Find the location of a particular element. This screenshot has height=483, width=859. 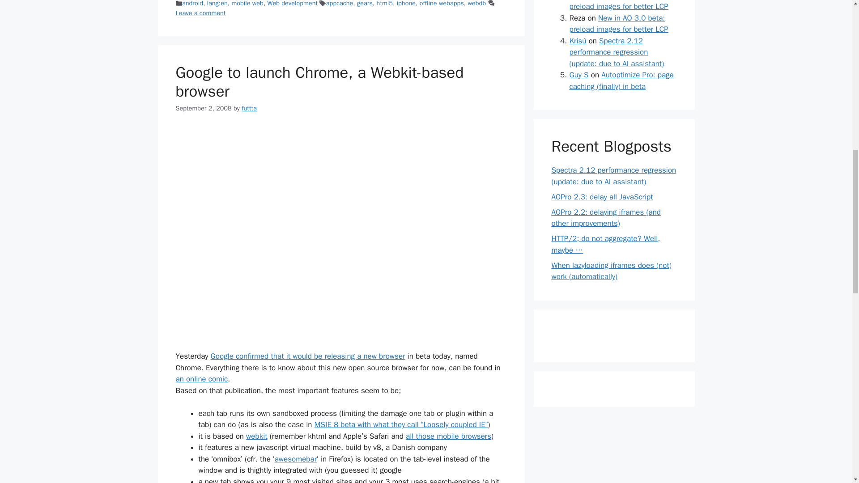

android is located at coordinates (192, 4).